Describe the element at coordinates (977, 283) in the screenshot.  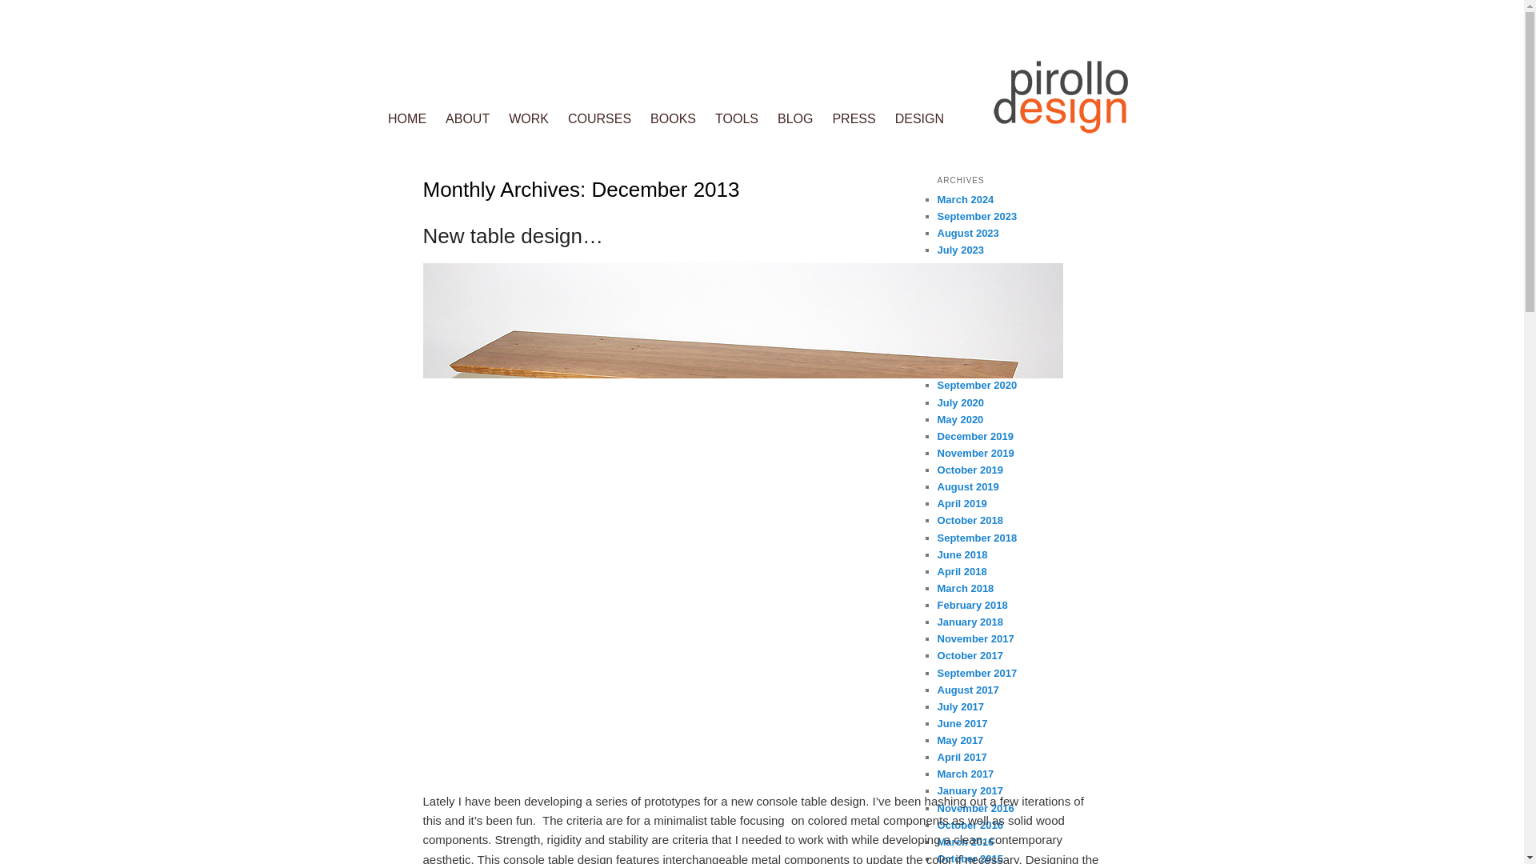
I see `September 2021` at that location.